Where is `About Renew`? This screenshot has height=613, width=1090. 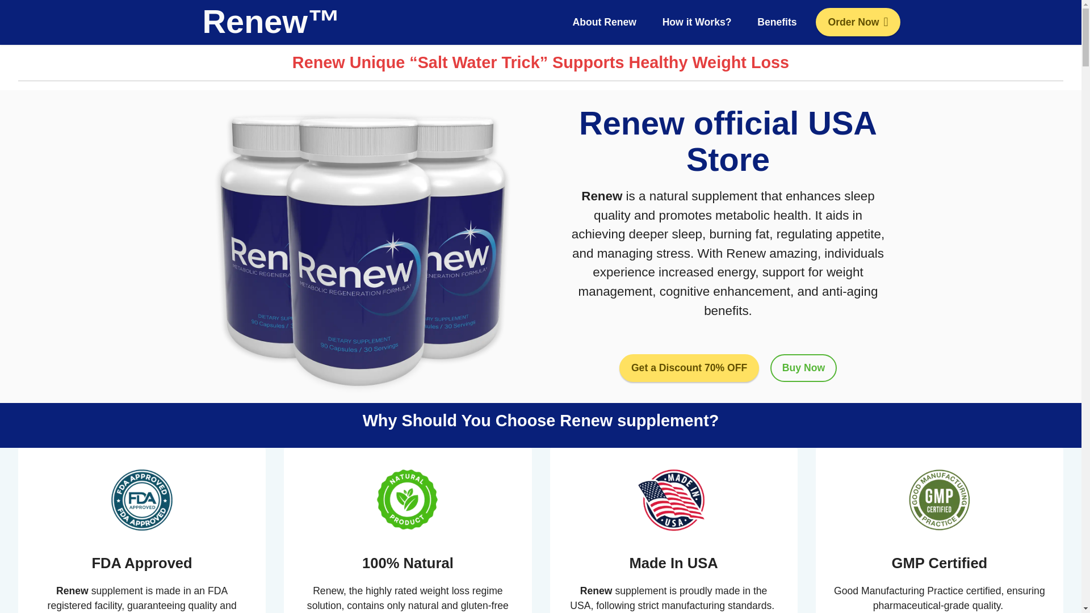 About Renew is located at coordinates (604, 22).